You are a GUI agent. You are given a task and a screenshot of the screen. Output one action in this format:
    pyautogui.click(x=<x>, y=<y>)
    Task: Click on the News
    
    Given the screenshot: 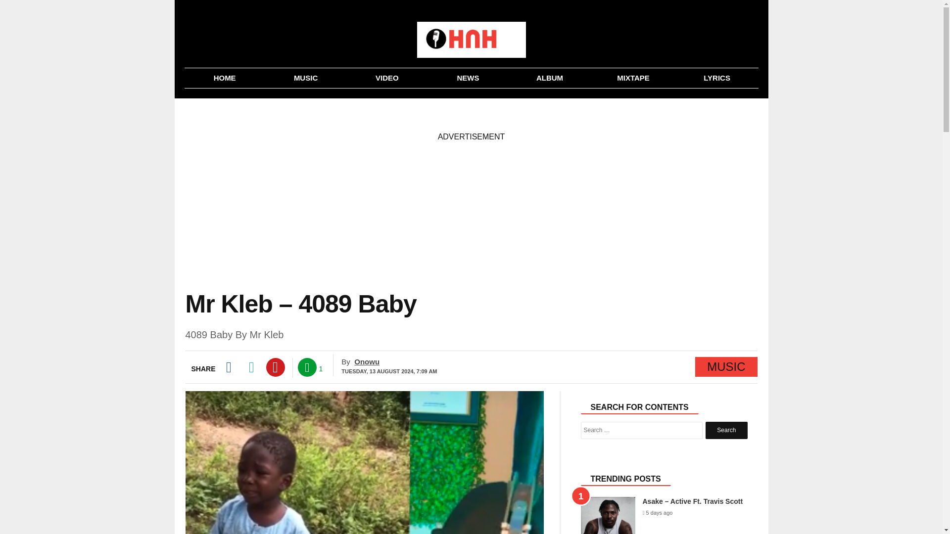 What is the action you would take?
    pyautogui.click(x=468, y=78)
    